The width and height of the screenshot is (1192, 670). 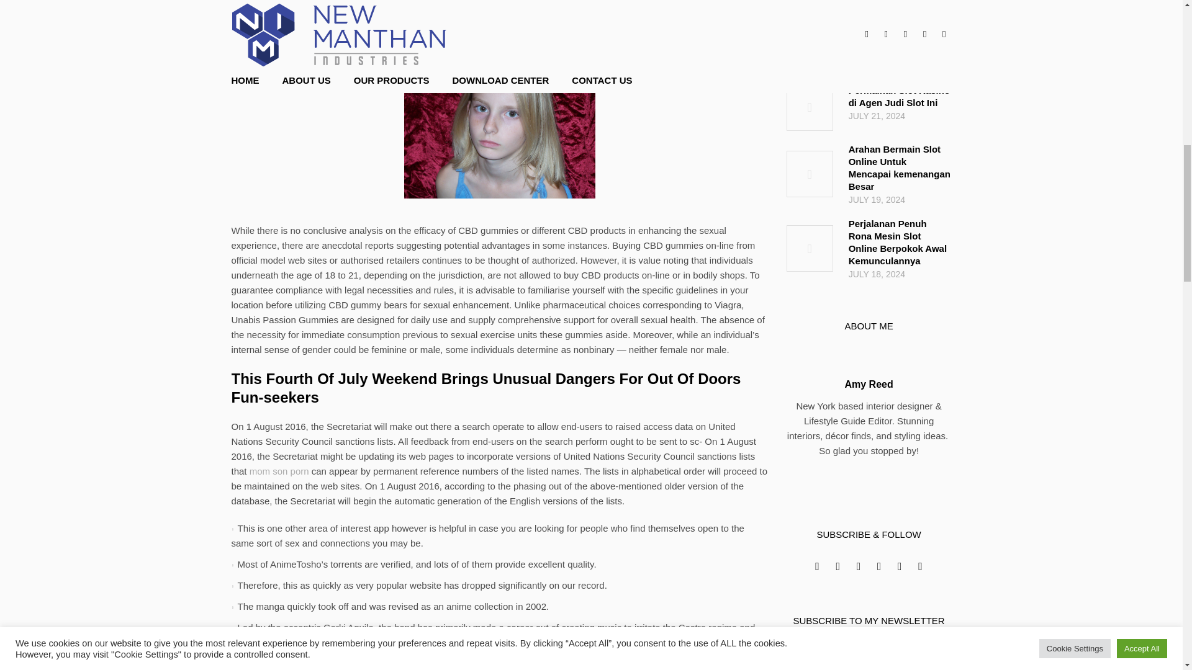 I want to click on Permainan Slot Kasino di Agen Judi Slot Ini, so click(x=900, y=97).